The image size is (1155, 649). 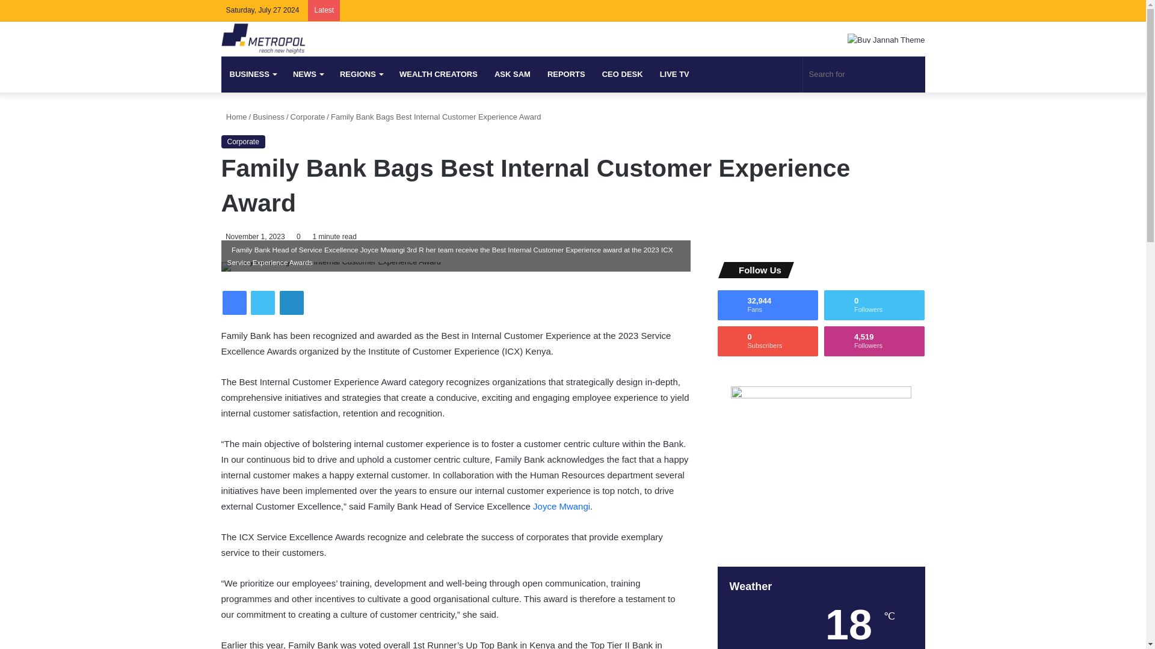 What do you see at coordinates (864, 75) in the screenshot?
I see `Search for` at bounding box center [864, 75].